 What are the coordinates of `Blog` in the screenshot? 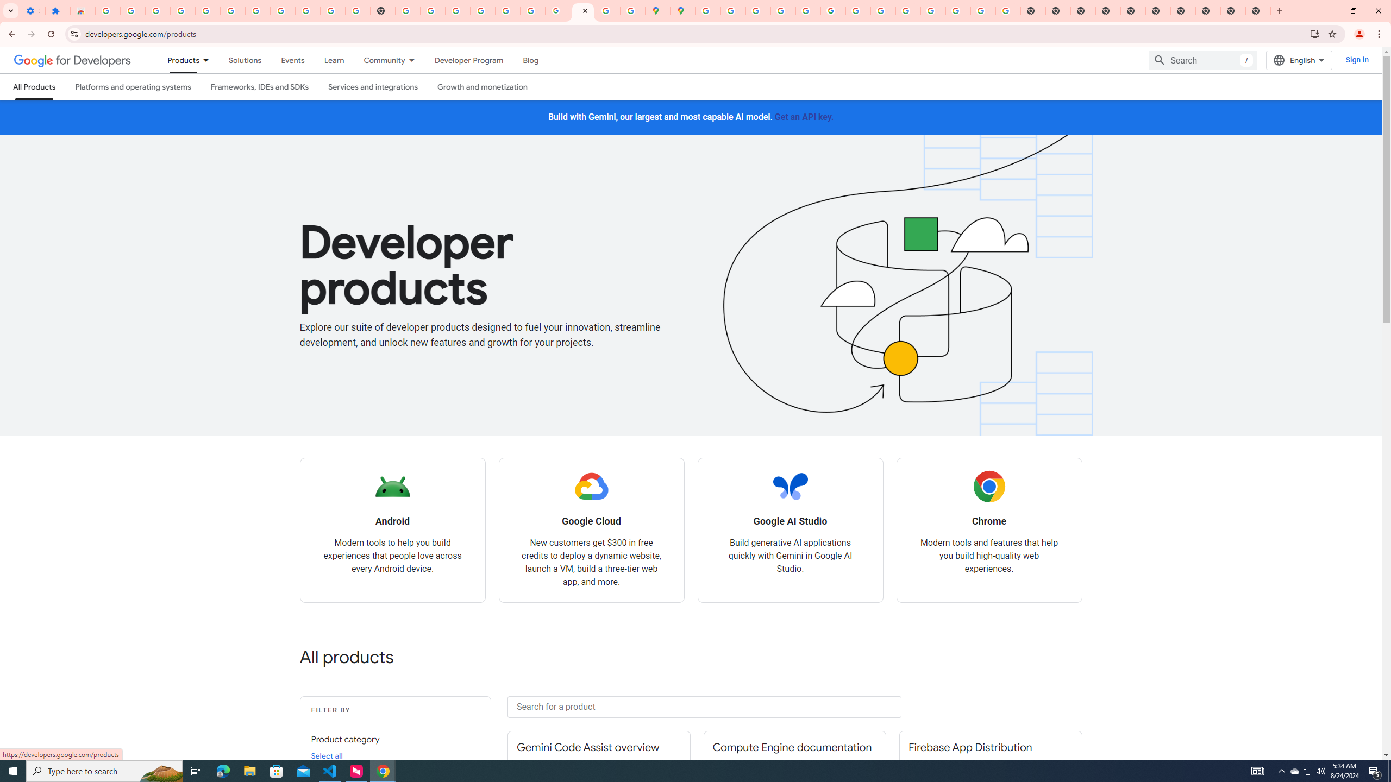 It's located at (531, 60).